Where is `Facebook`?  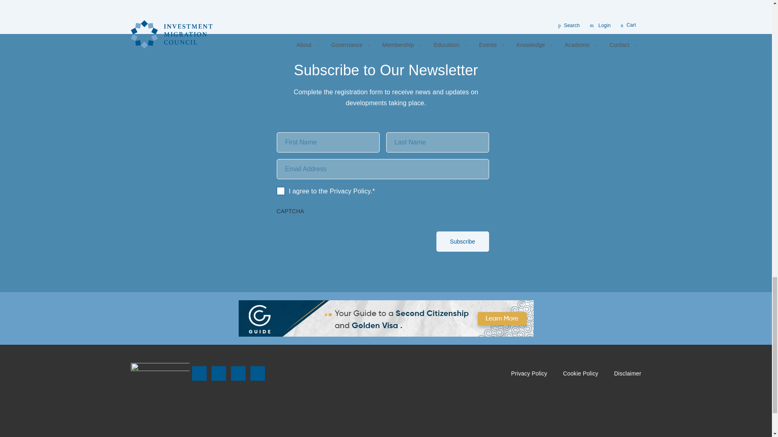 Facebook is located at coordinates (199, 373).